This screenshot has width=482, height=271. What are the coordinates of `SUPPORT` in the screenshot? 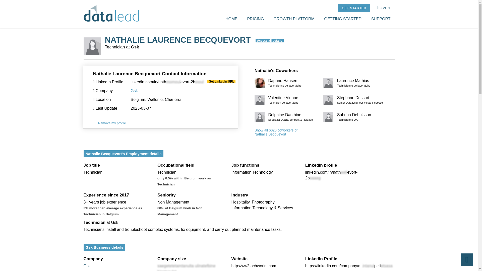 It's located at (354, 117).